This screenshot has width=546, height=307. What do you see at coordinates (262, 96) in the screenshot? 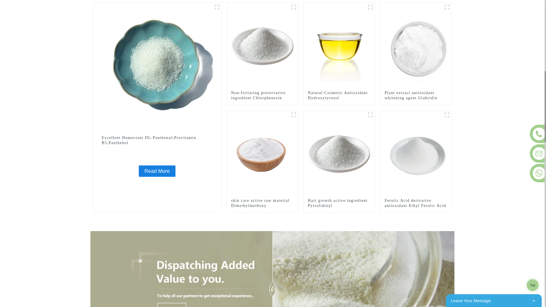
I see `Non-Irritating preservative ingredient Chlorphenesin` at bounding box center [262, 96].